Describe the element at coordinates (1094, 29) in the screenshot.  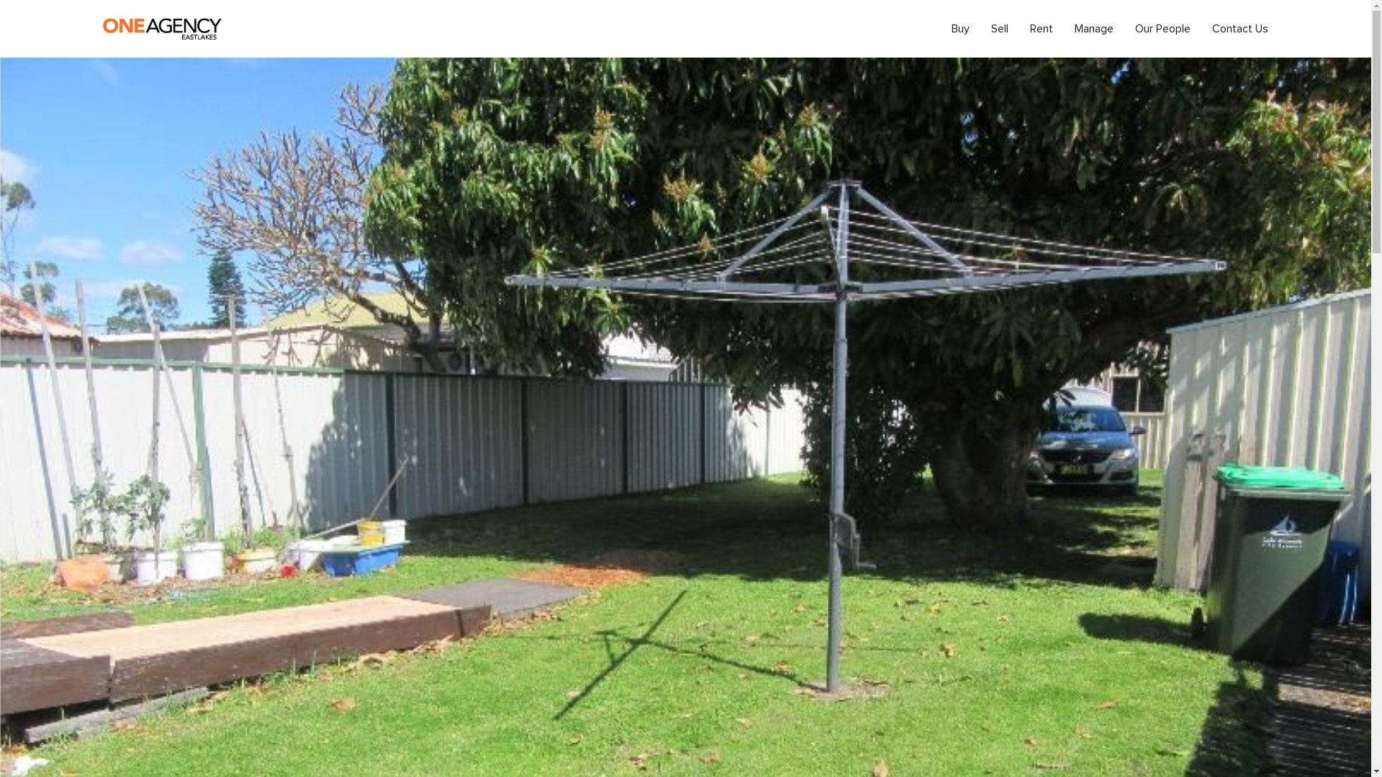
I see `Manage` at that location.